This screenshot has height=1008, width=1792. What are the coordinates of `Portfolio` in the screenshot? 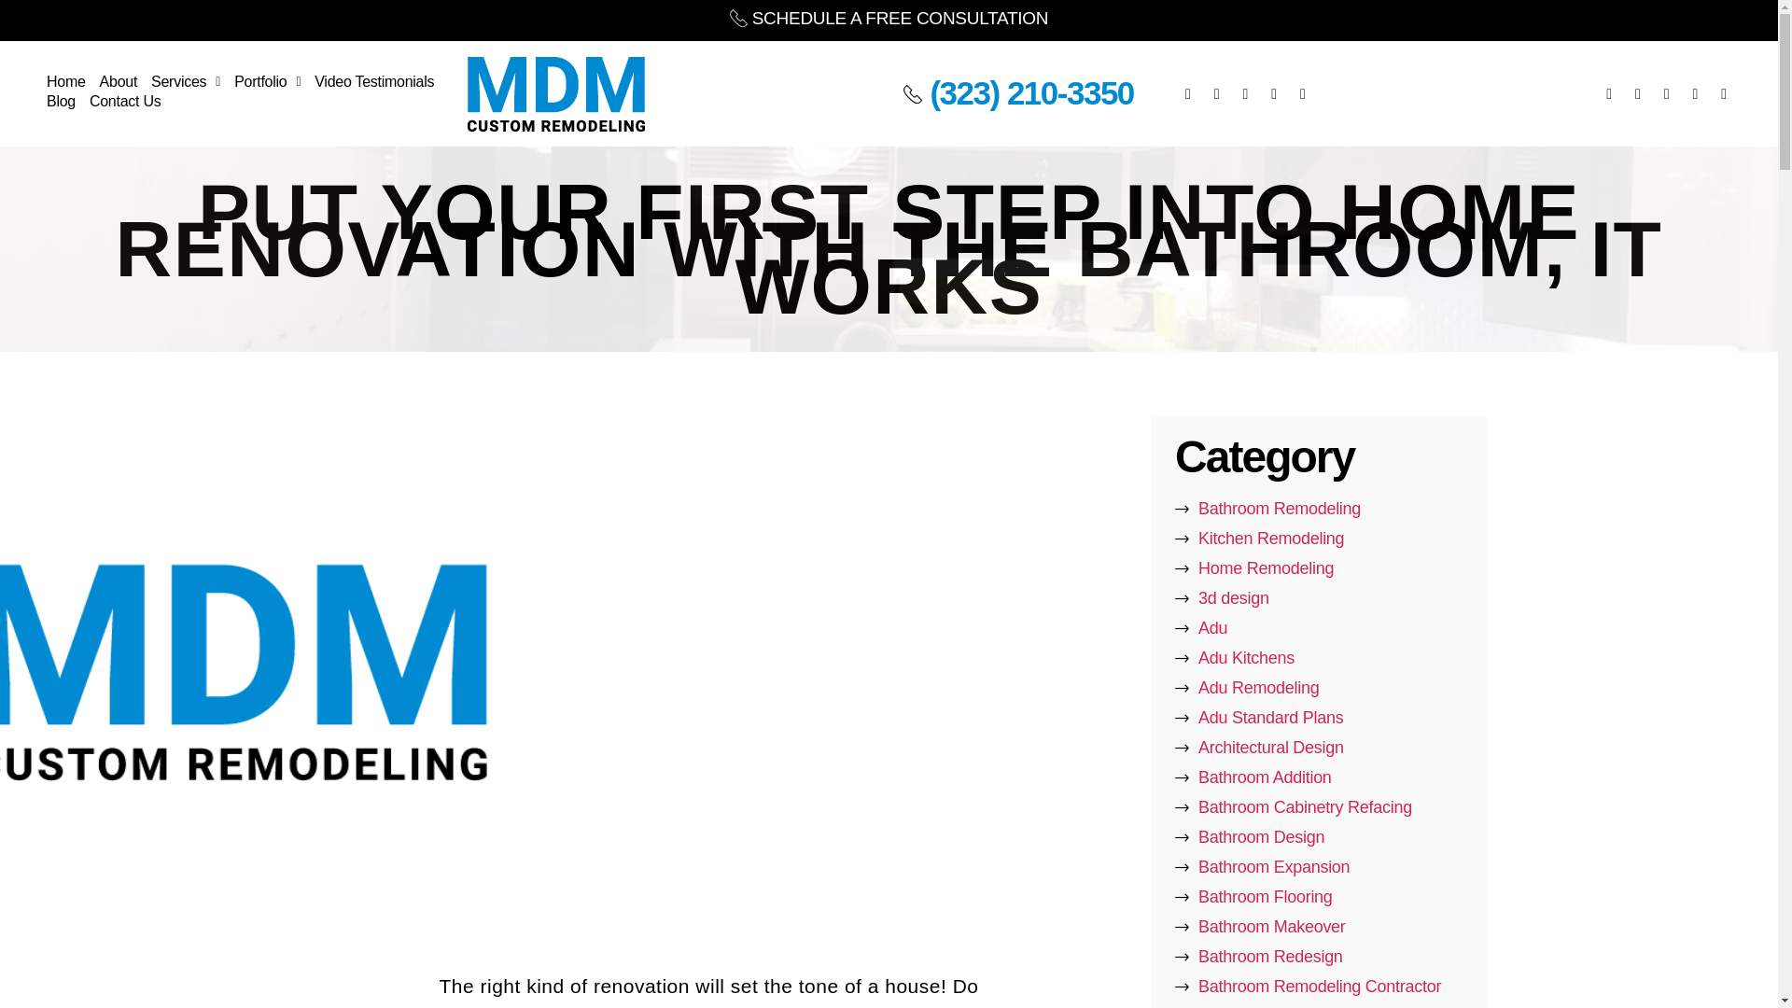 It's located at (267, 84).